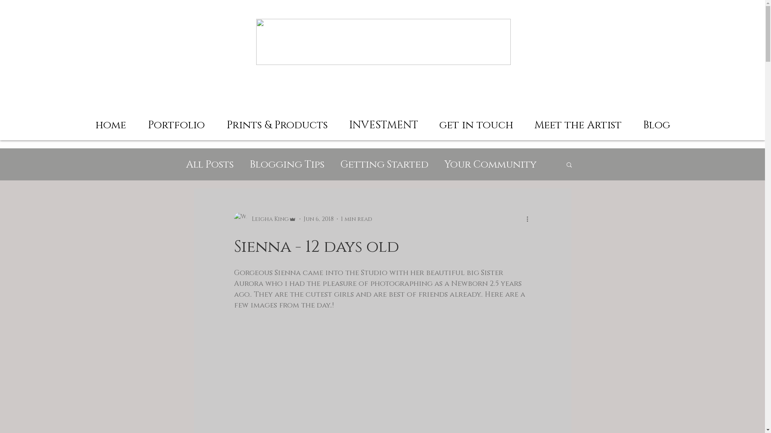  What do you see at coordinates (476, 122) in the screenshot?
I see `get in touch` at bounding box center [476, 122].